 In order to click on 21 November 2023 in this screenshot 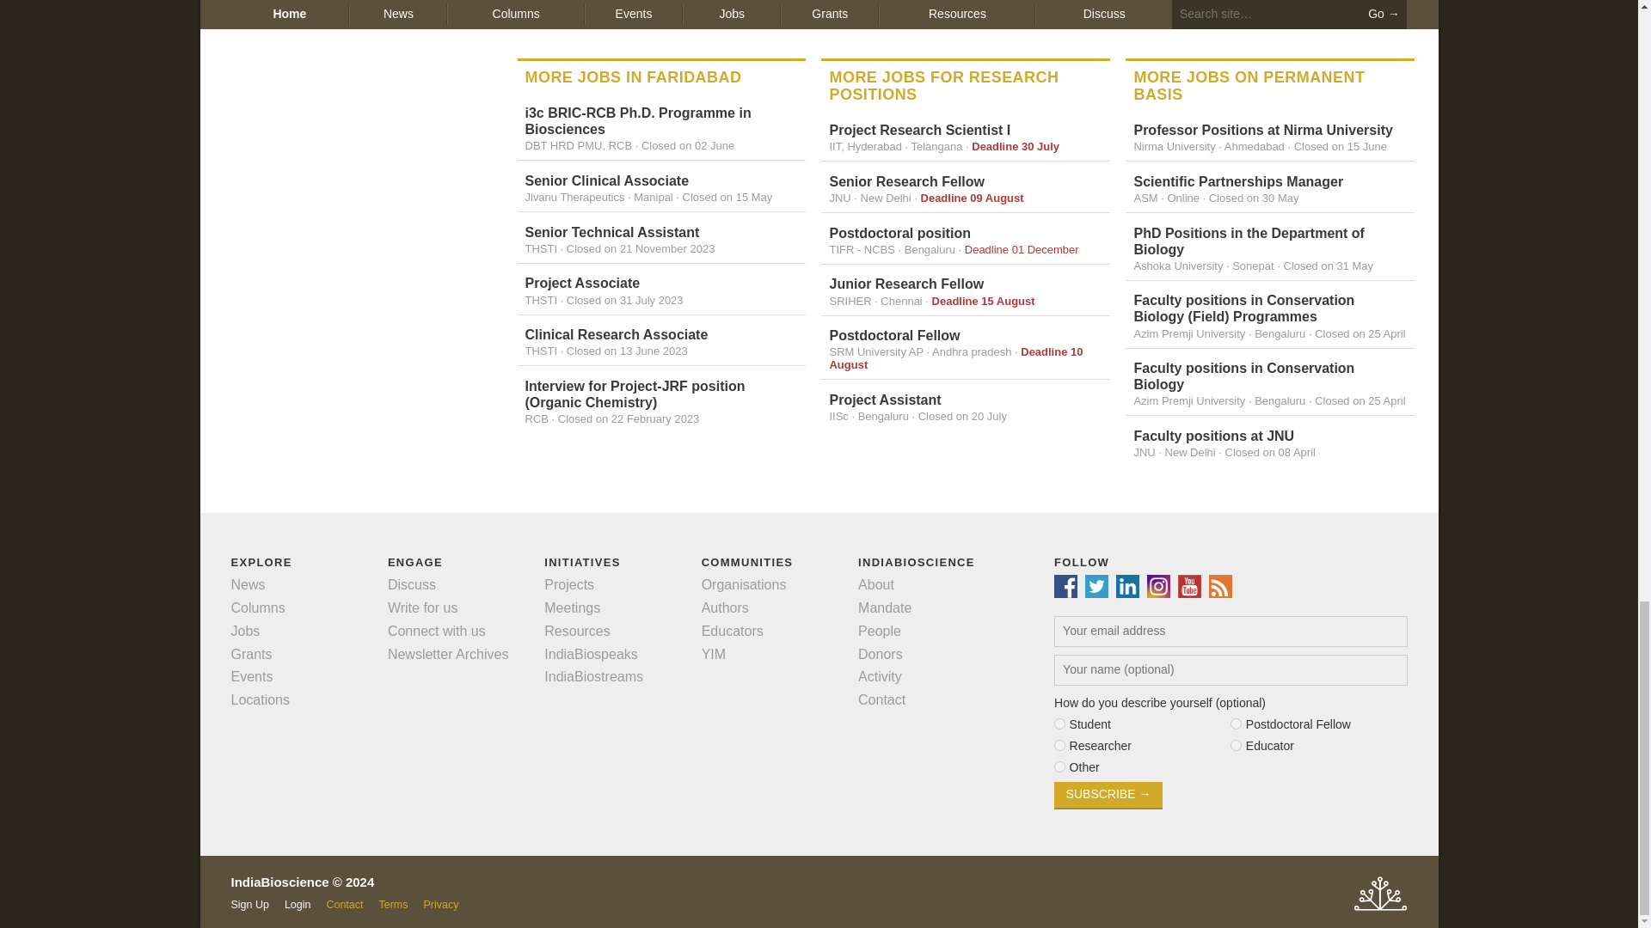, I will do `click(640, 248)`.